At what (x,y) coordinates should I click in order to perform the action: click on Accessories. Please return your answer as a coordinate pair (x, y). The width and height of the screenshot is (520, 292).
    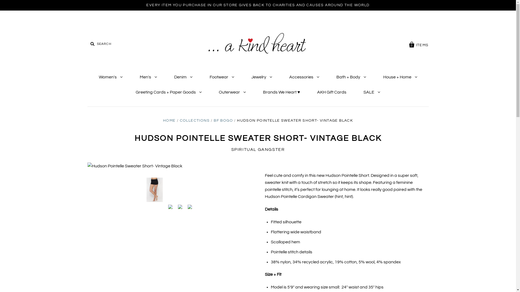
    Looking at the image, I should click on (304, 77).